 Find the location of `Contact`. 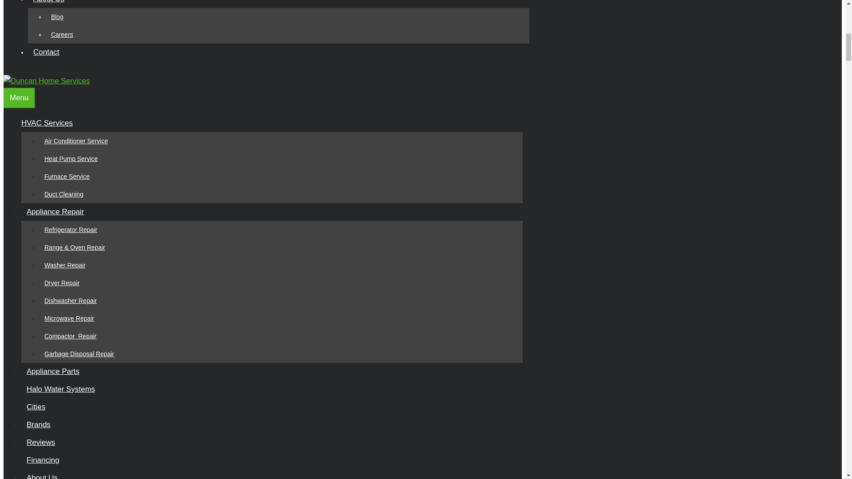

Contact is located at coordinates (46, 52).